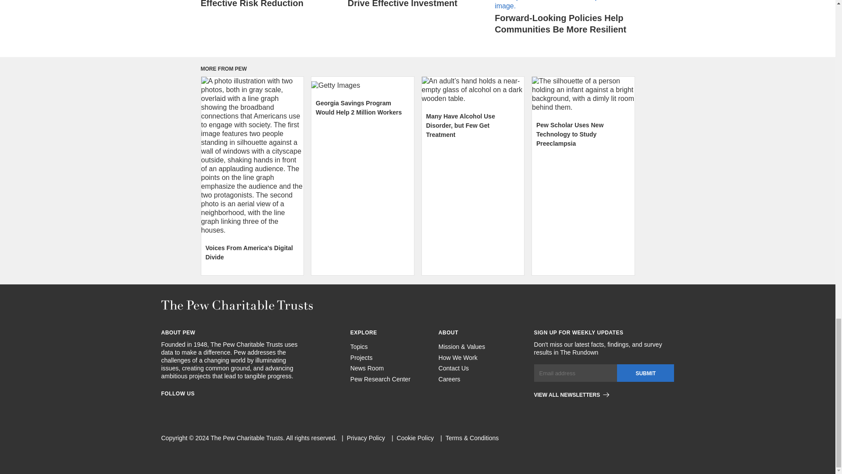  What do you see at coordinates (363, 85) in the screenshot?
I see `Getty Images` at bounding box center [363, 85].